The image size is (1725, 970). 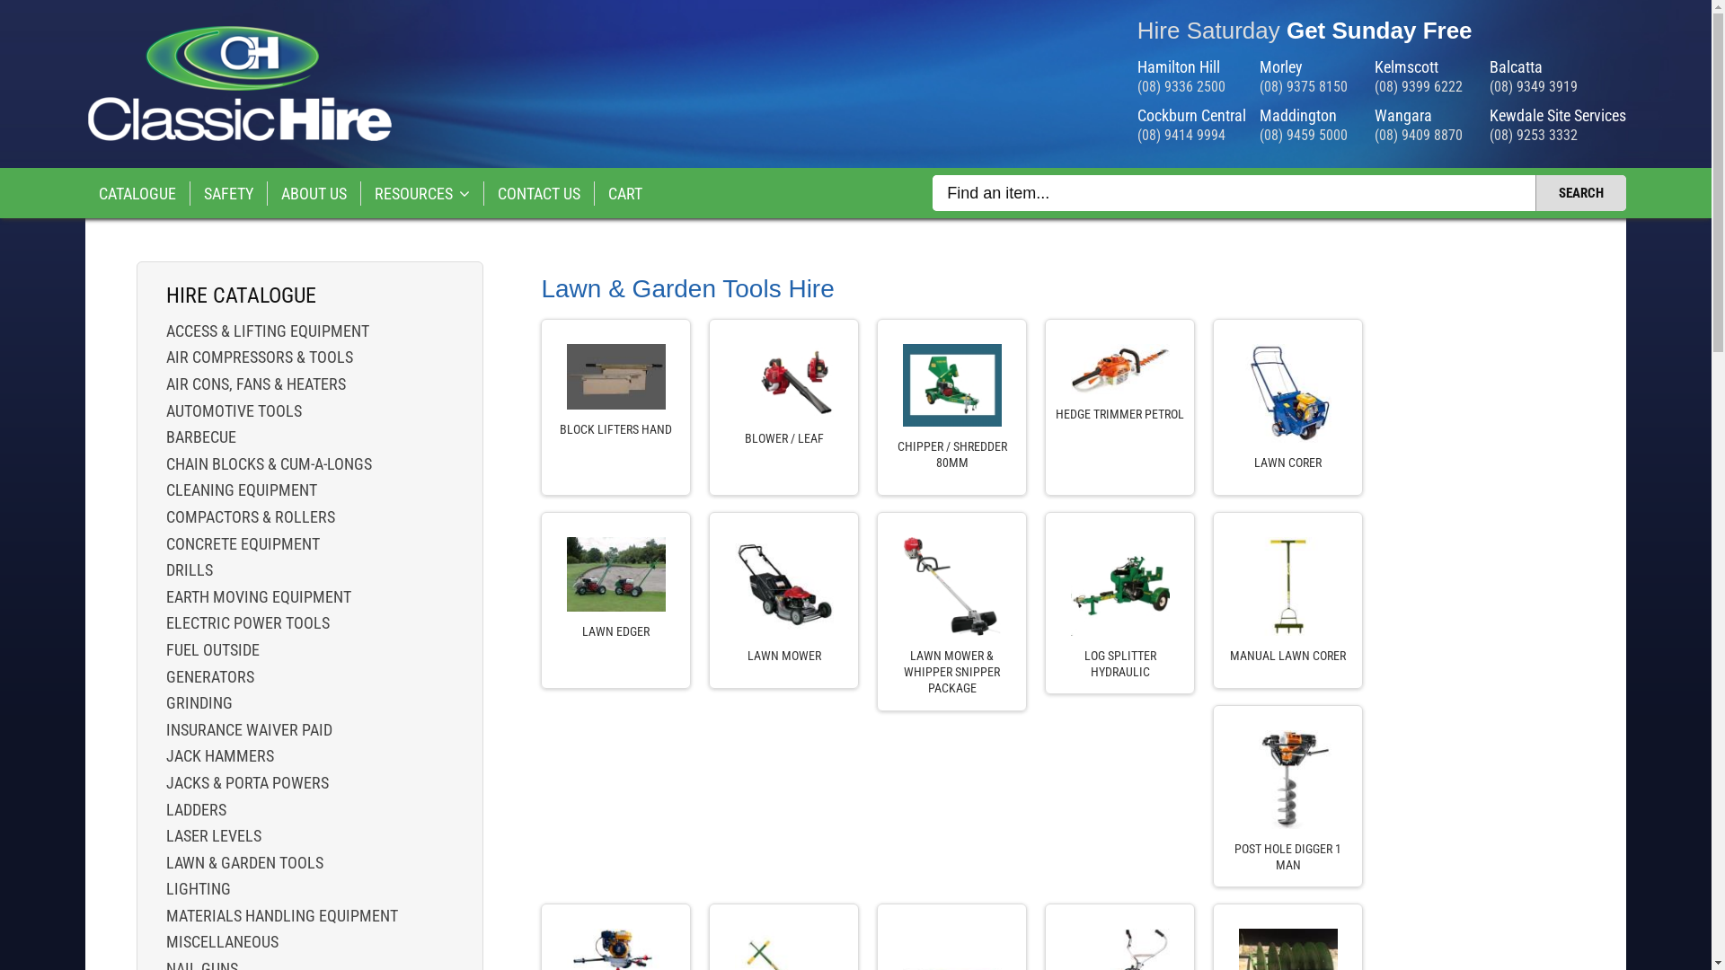 I want to click on LADDERS, so click(x=309, y=809).